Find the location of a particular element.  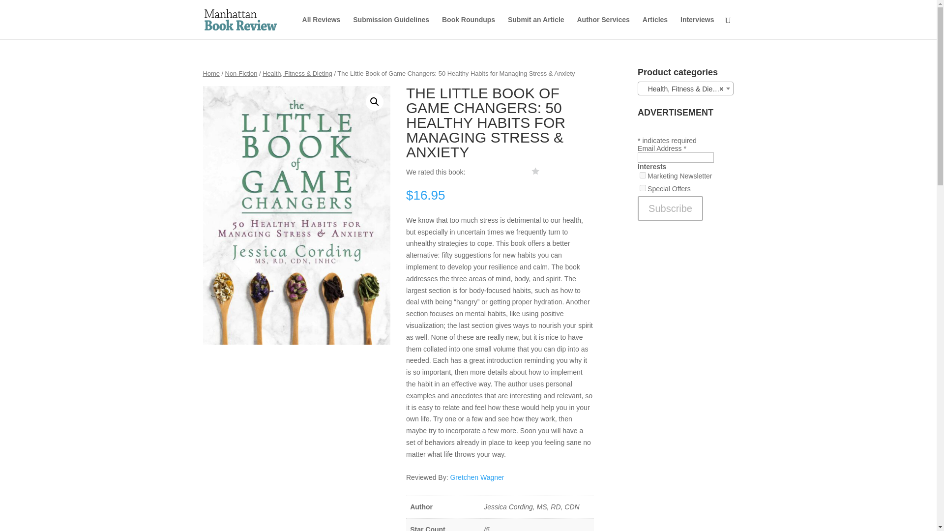

Submission Guidelines is located at coordinates (391, 28).